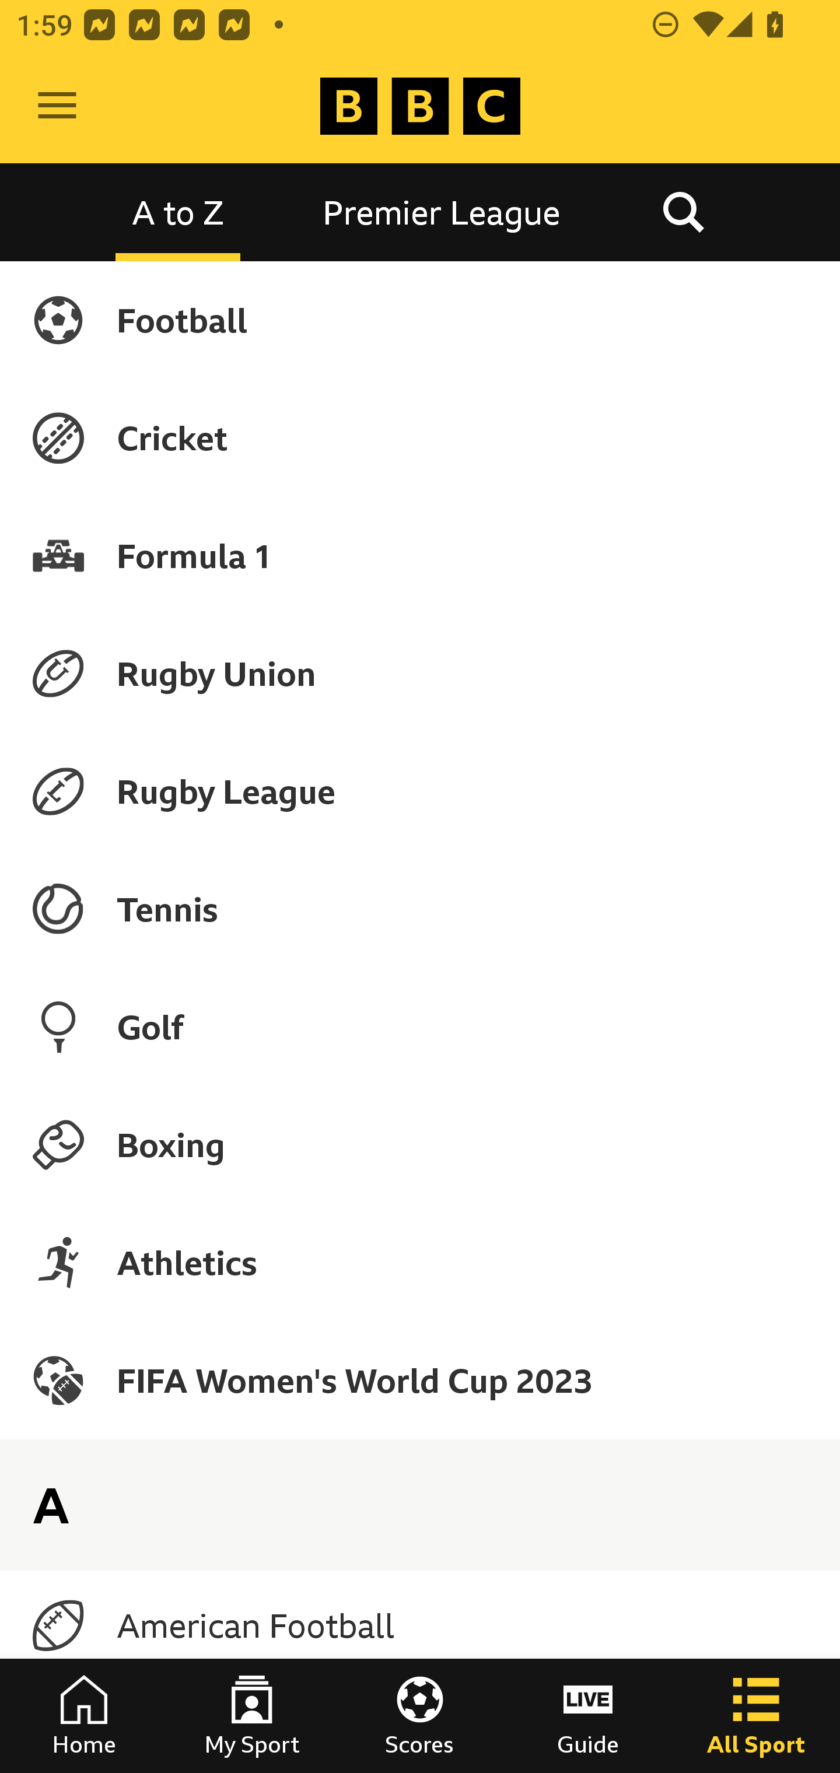  What do you see at coordinates (252, 1716) in the screenshot?
I see `My Sport` at bounding box center [252, 1716].